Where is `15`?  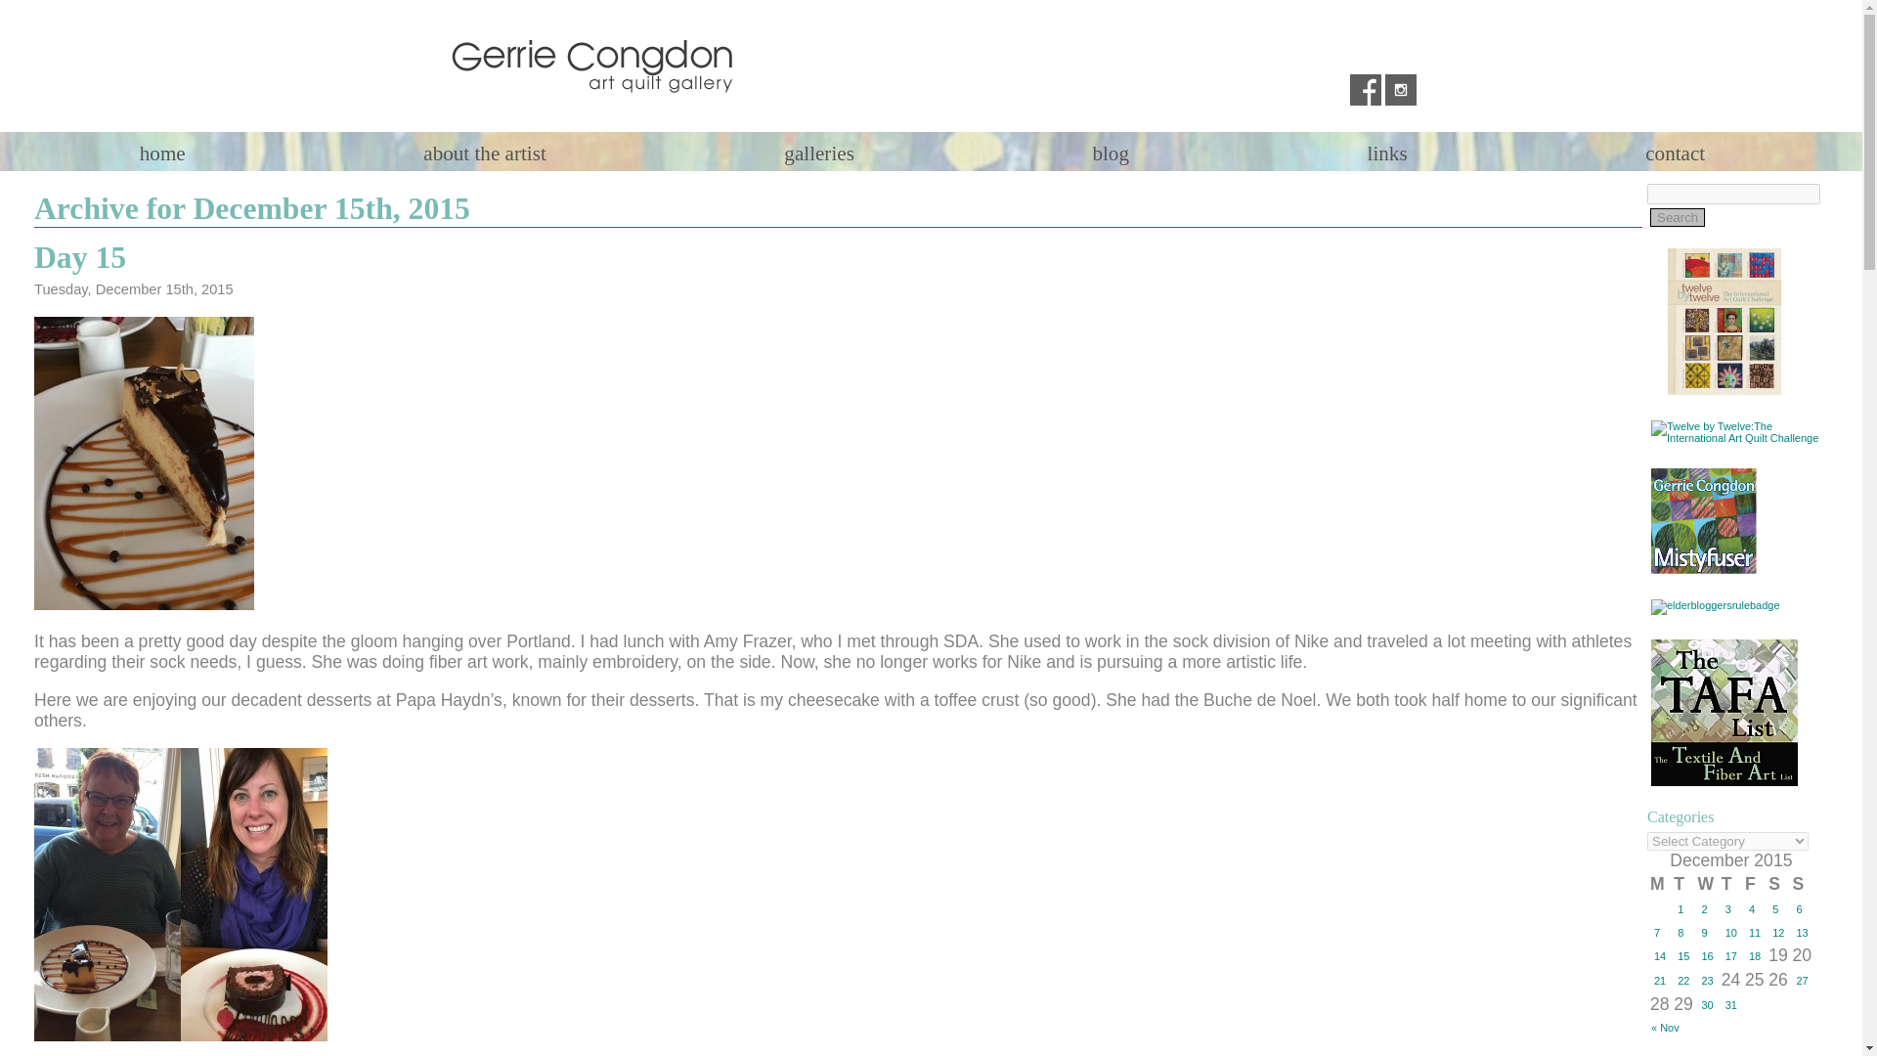
15 is located at coordinates (1683, 955).